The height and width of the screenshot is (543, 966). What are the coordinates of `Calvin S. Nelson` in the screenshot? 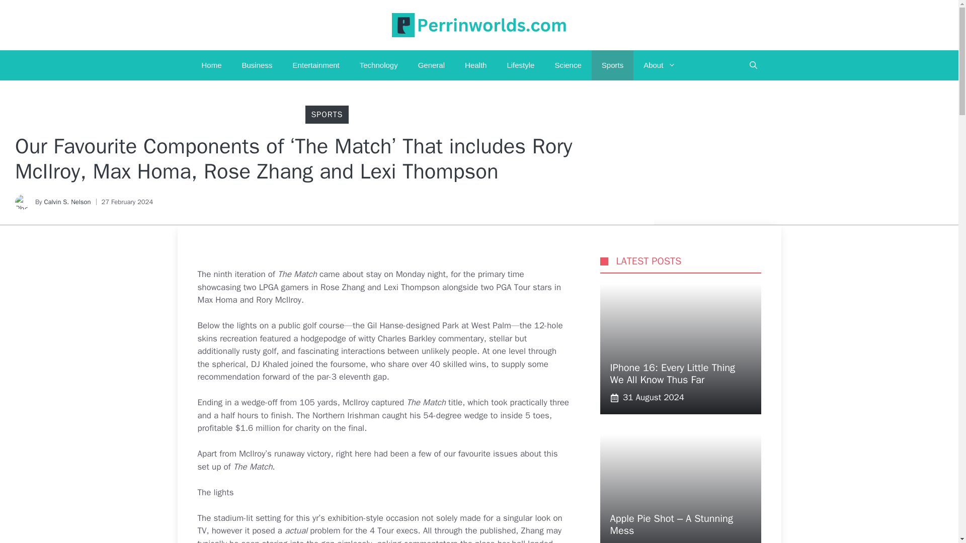 It's located at (67, 202).